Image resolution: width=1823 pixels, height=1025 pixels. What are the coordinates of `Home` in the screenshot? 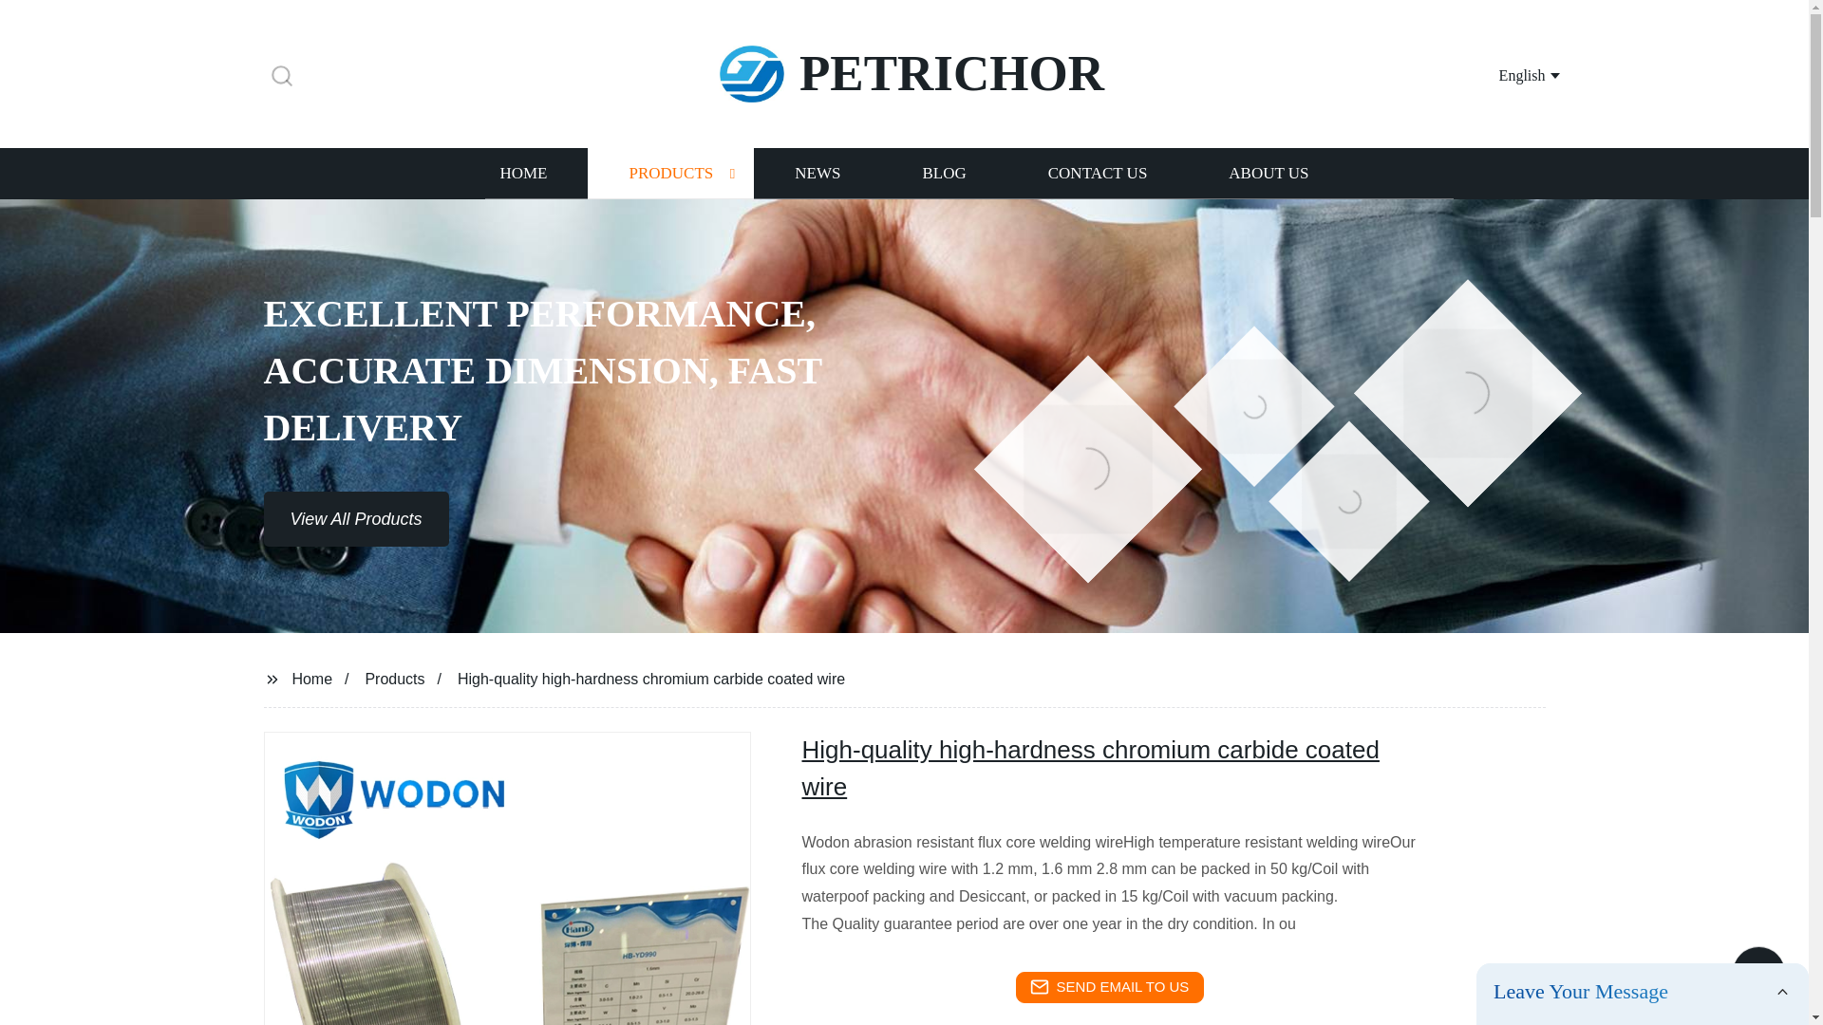 It's located at (311, 678).